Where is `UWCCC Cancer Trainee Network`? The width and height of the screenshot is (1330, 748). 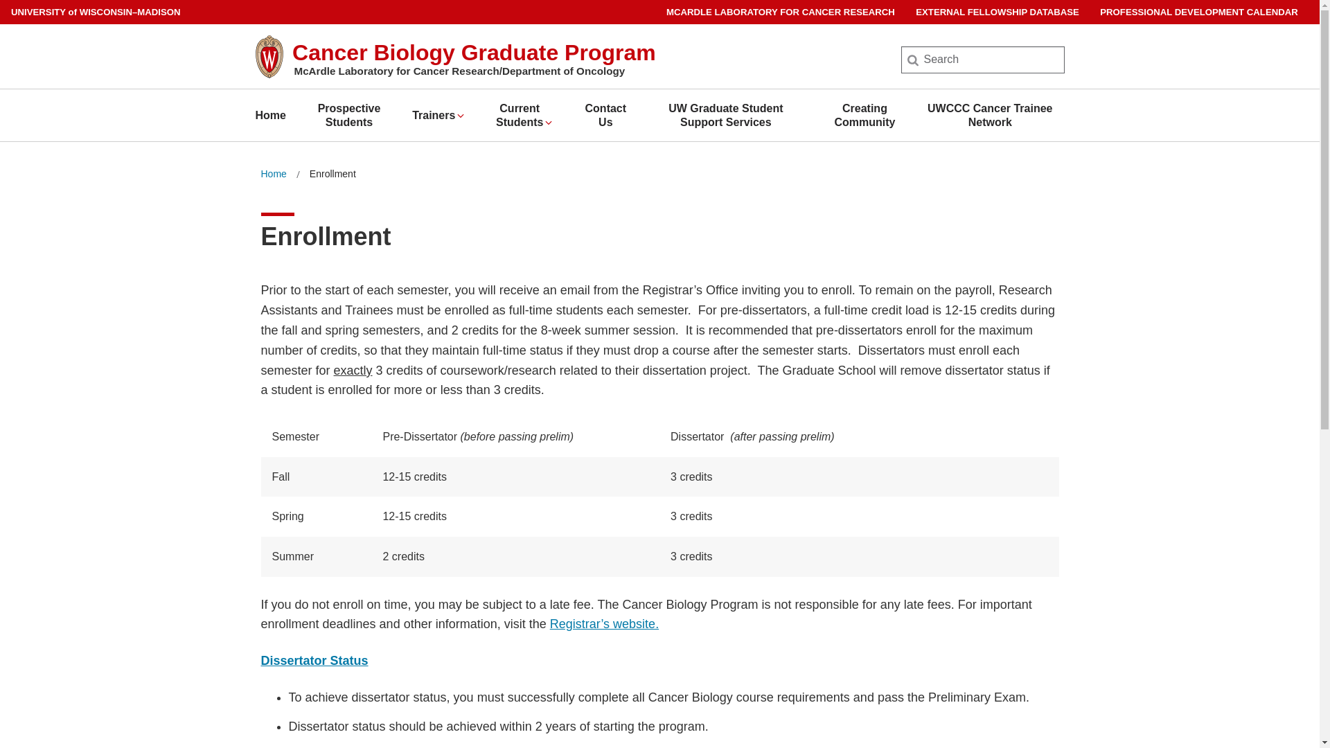
UWCCC Cancer Trainee Network is located at coordinates (989, 115).